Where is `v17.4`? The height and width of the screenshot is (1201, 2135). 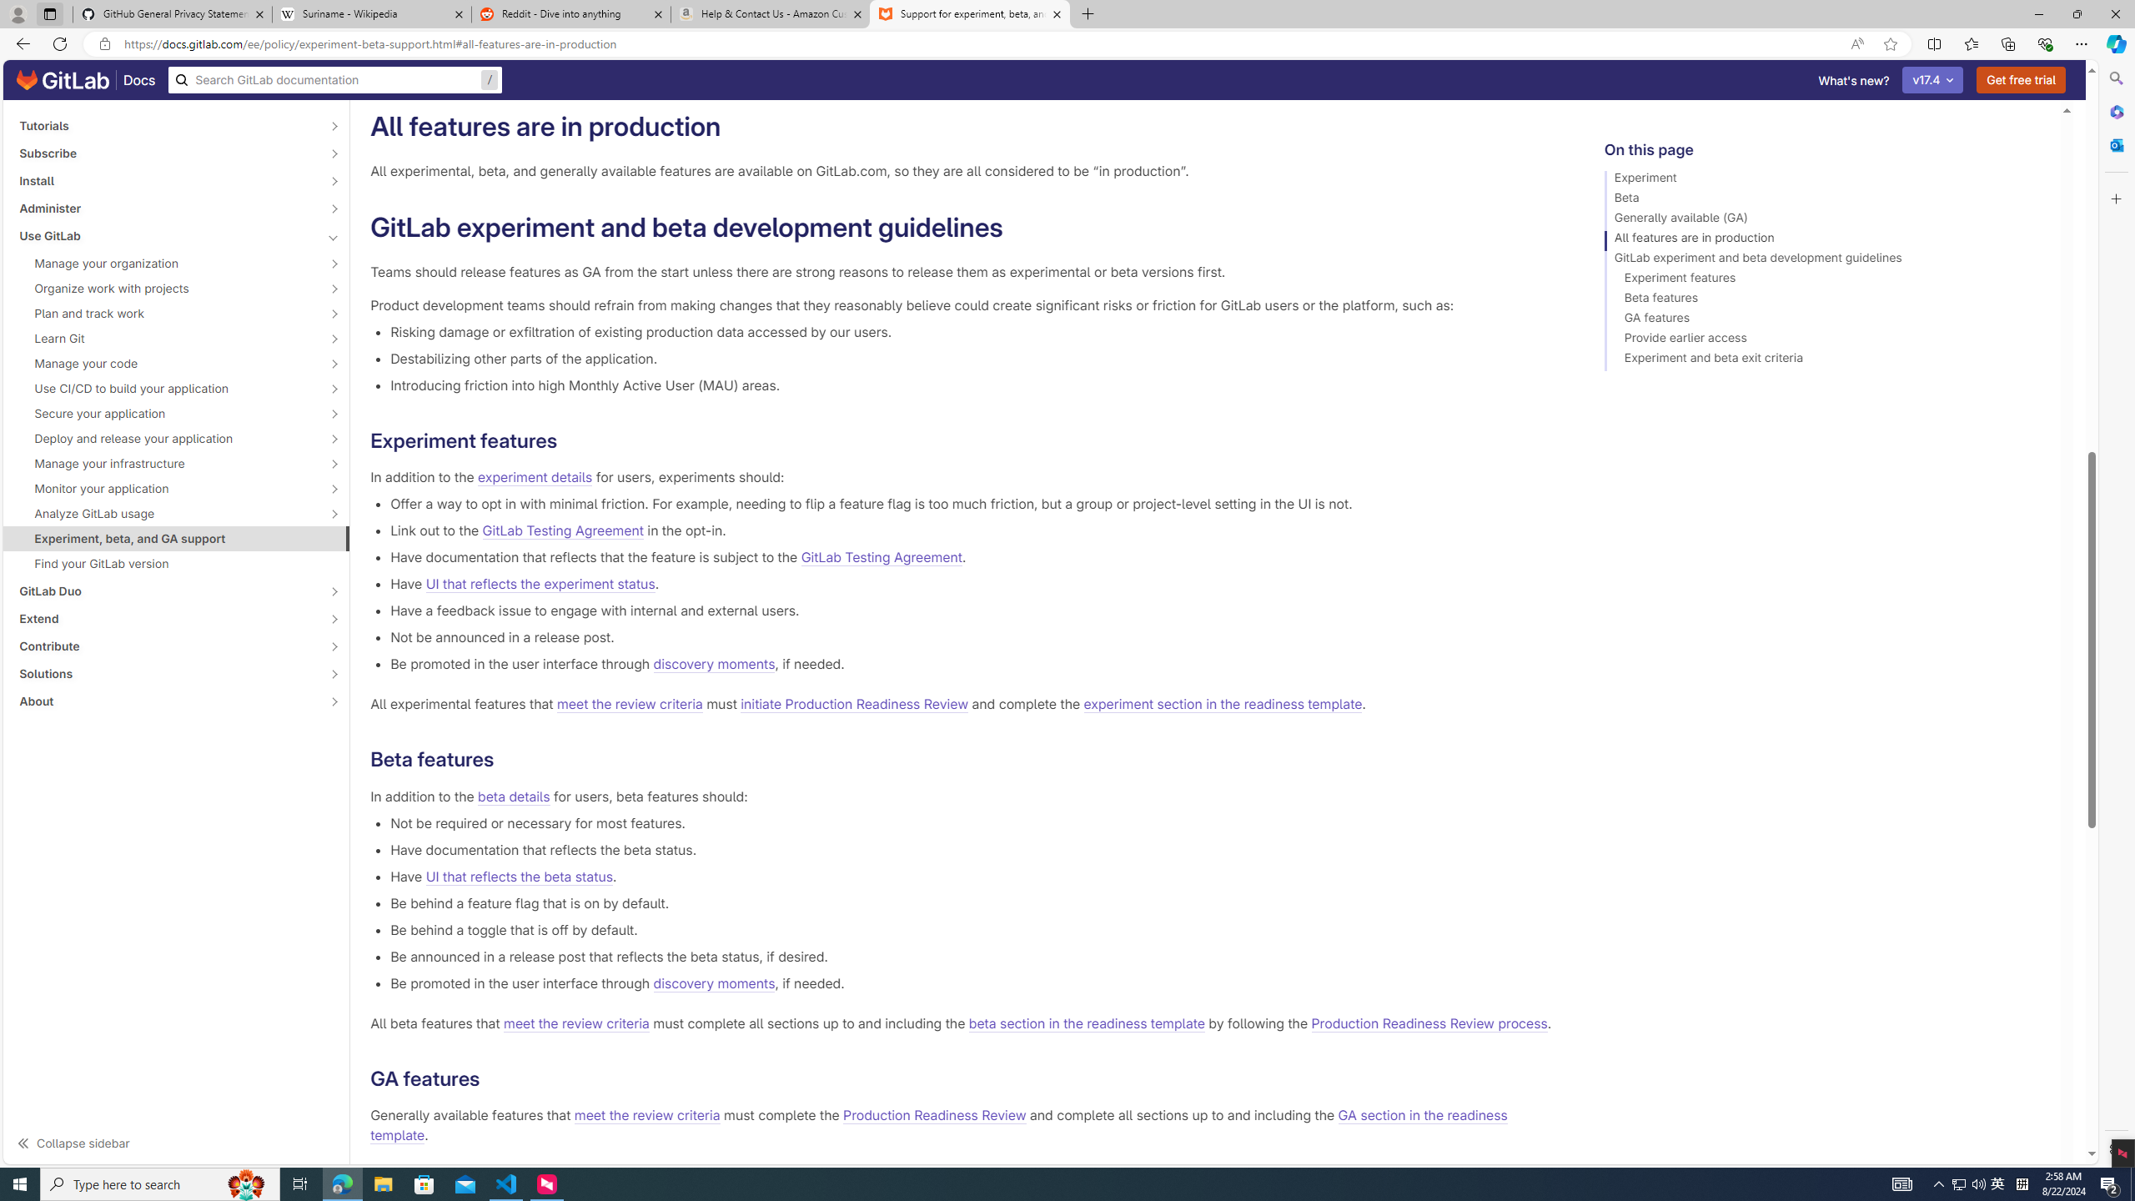
v17.4 is located at coordinates (1933, 80).